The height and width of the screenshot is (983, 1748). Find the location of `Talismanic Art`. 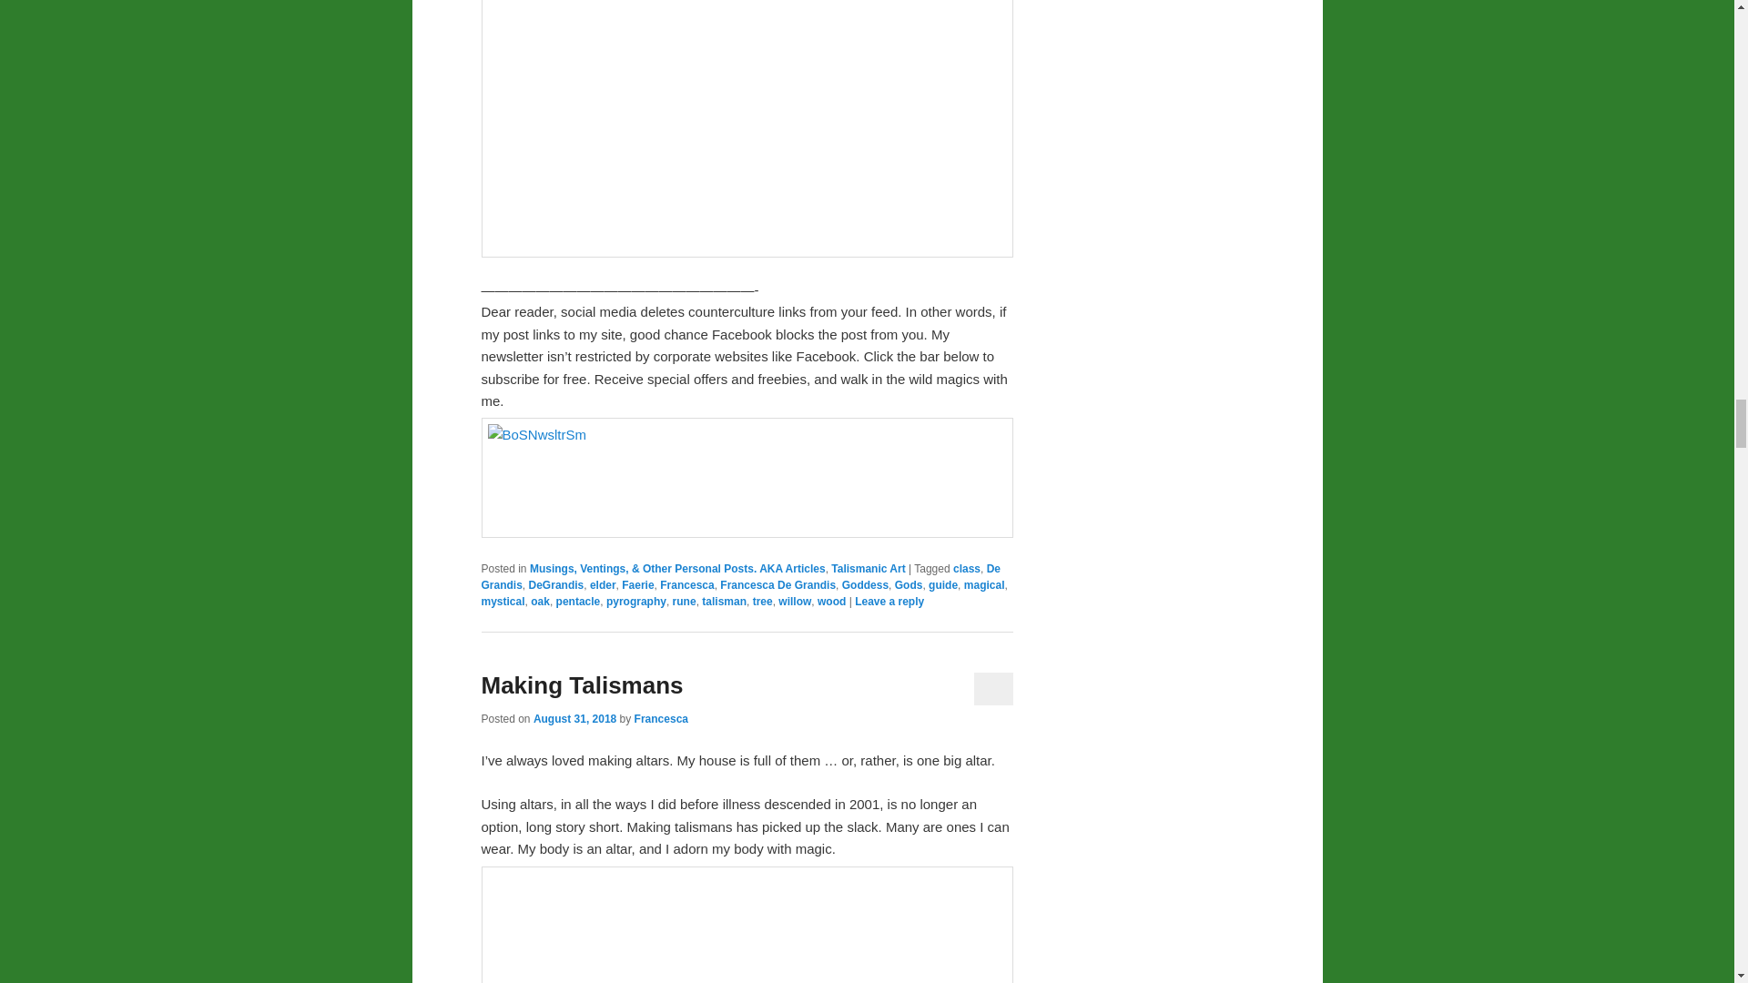

Talismanic Art is located at coordinates (869, 568).